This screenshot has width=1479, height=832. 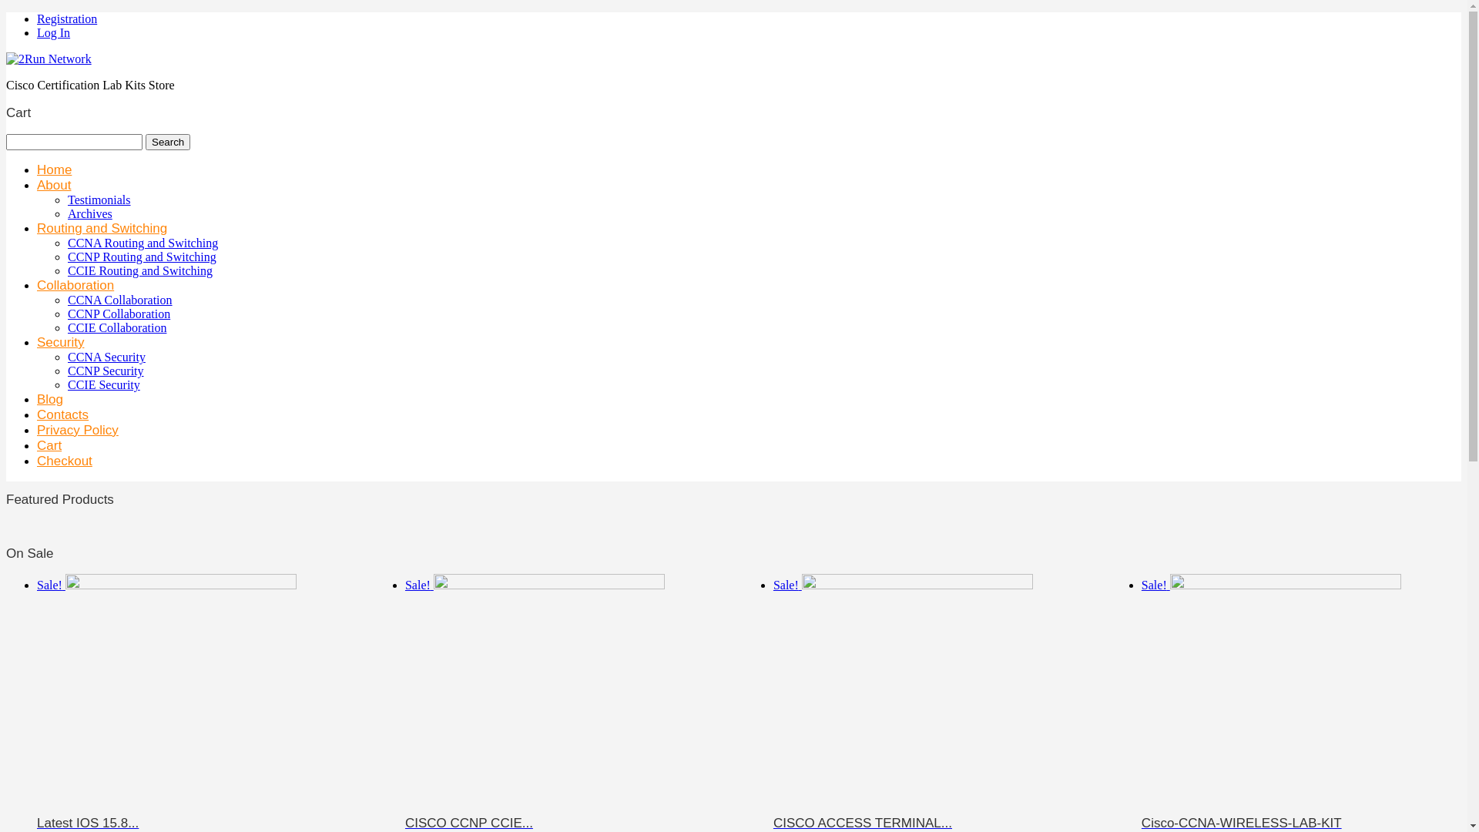 I want to click on CCIE Security, so click(x=104, y=385).